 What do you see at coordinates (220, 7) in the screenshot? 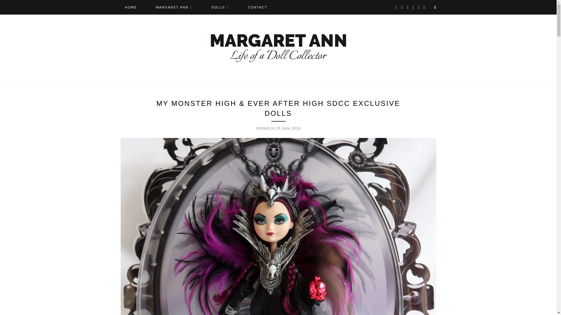
I see `DOLLS` at bounding box center [220, 7].